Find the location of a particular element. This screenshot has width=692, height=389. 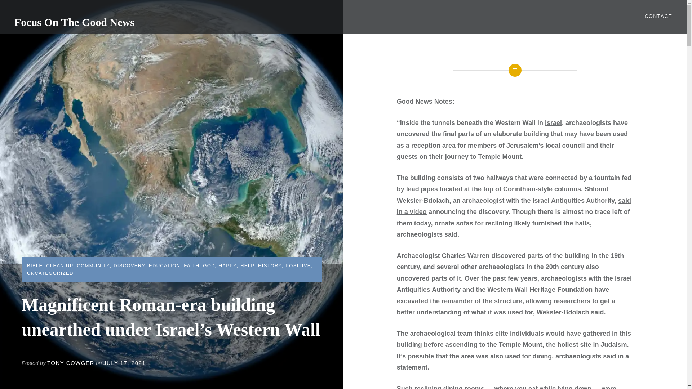

said in a video is located at coordinates (514, 206).